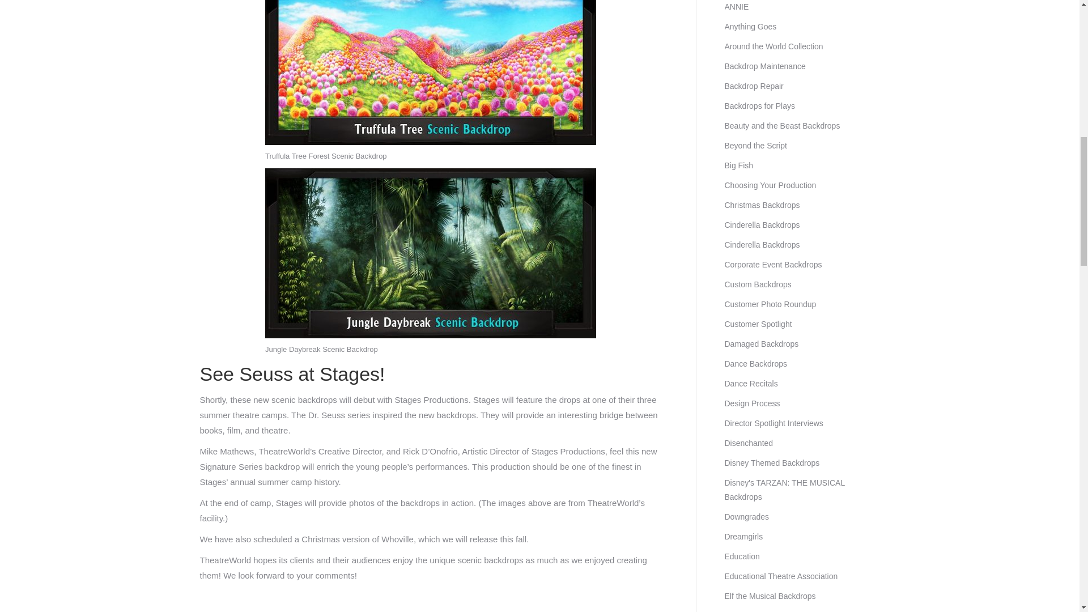 This screenshot has width=1088, height=612. I want to click on Truffula Tree Forest Scenic Backdrop, so click(431, 73).